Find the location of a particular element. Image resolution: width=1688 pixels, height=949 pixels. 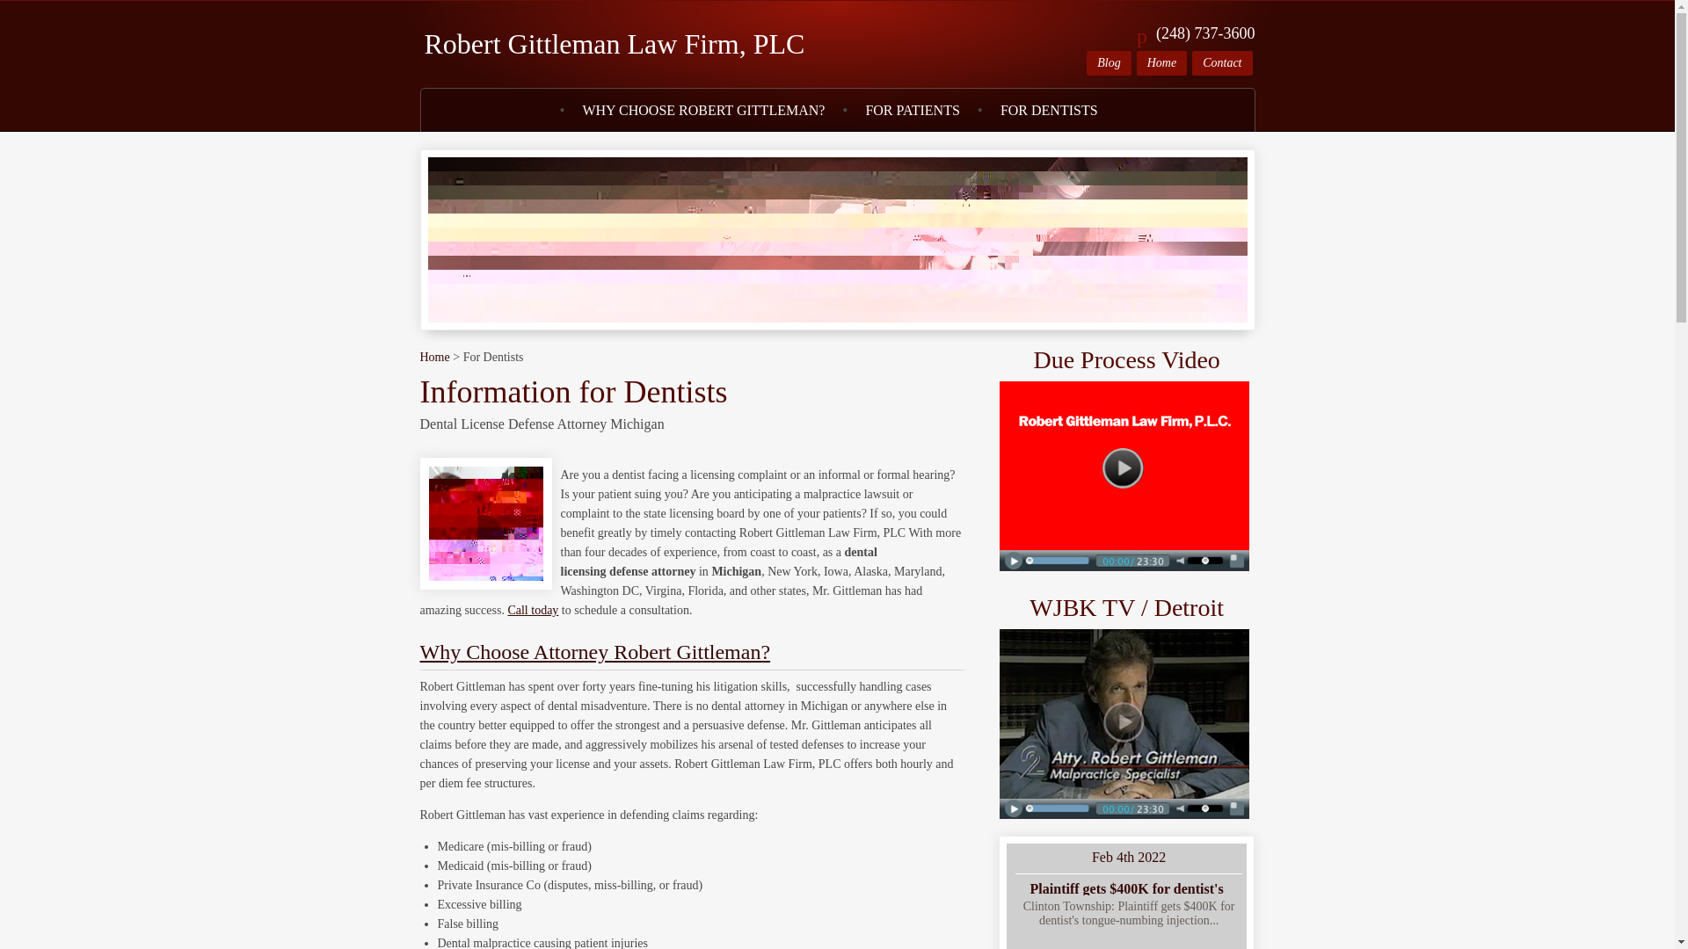

Why Choose Attorney Robert Gittleman? is located at coordinates (596, 652).